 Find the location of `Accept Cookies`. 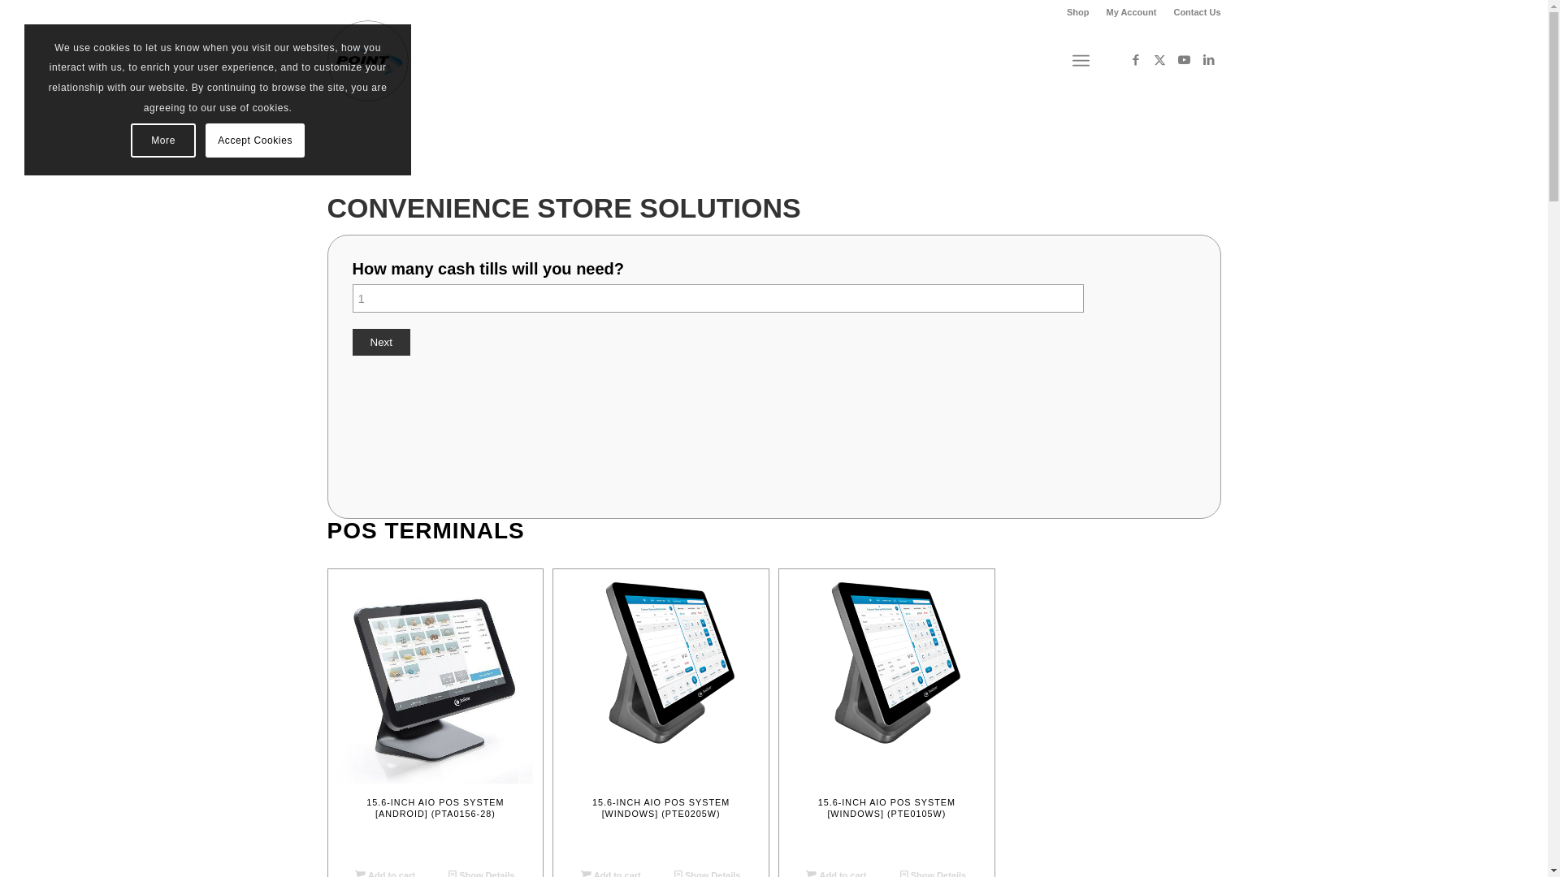

Accept Cookies is located at coordinates (255, 140).